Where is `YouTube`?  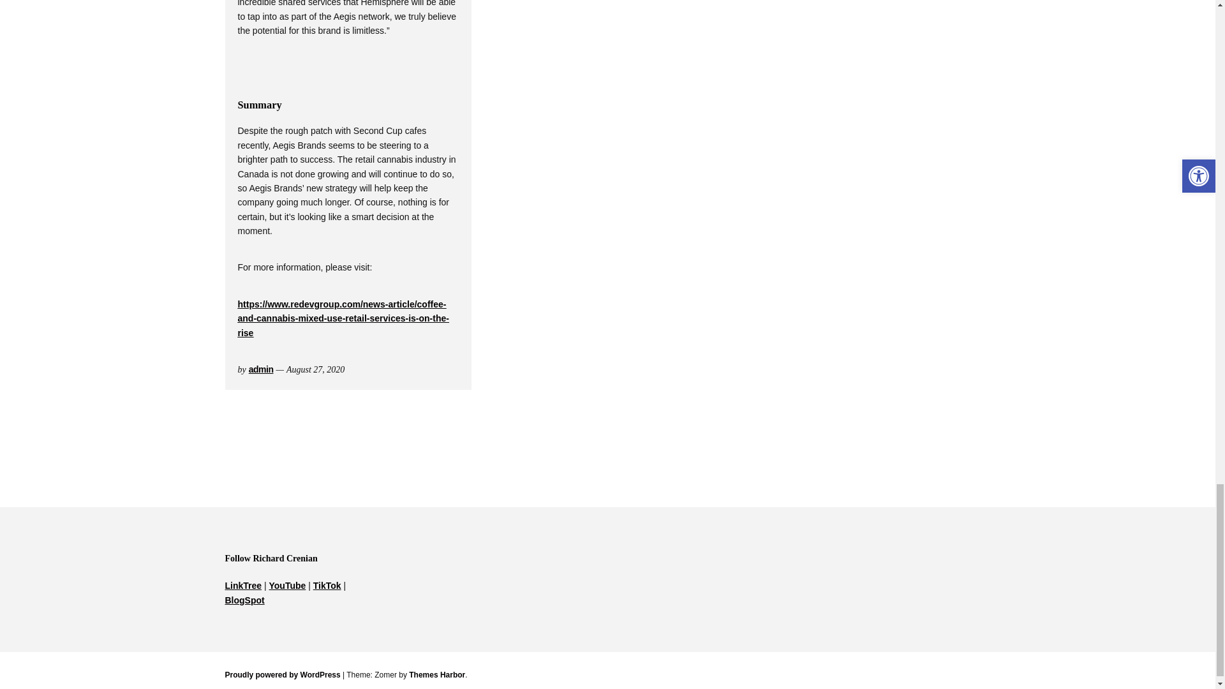 YouTube is located at coordinates (288, 586).